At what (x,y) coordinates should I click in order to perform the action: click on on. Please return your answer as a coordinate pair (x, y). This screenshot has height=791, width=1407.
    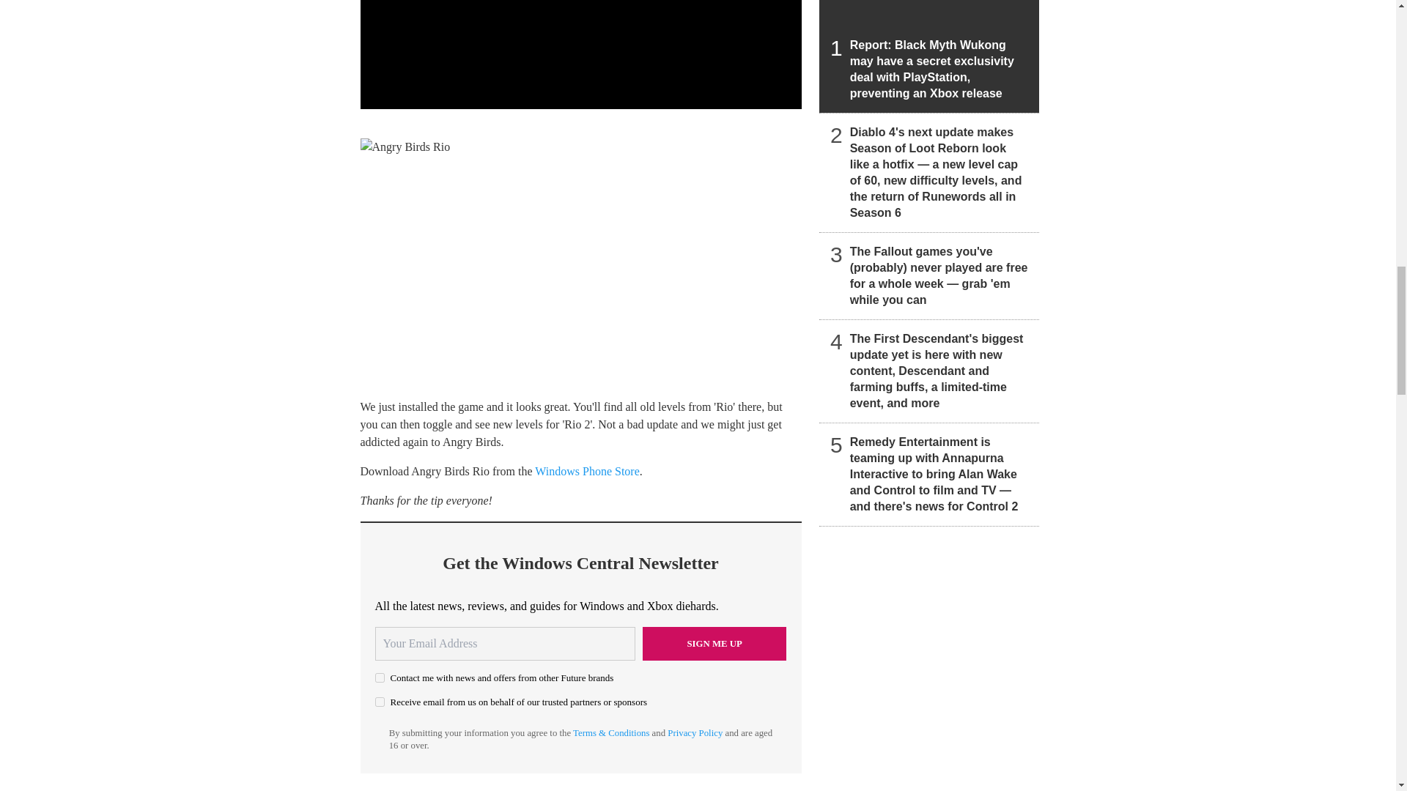
    Looking at the image, I should click on (380, 702).